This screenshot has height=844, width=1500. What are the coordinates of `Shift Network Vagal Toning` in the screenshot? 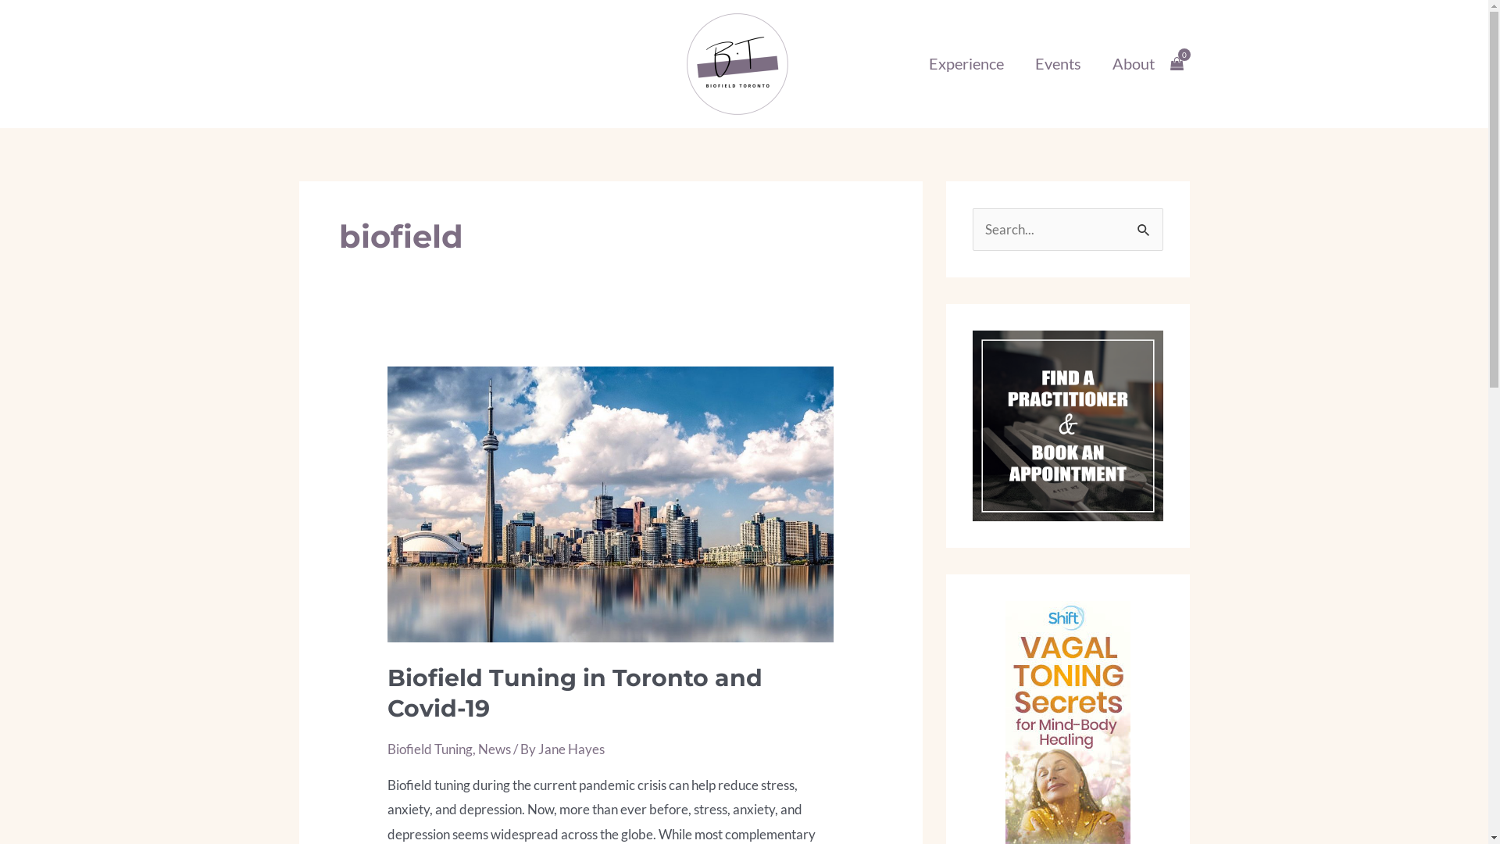 It's located at (1067, 833).